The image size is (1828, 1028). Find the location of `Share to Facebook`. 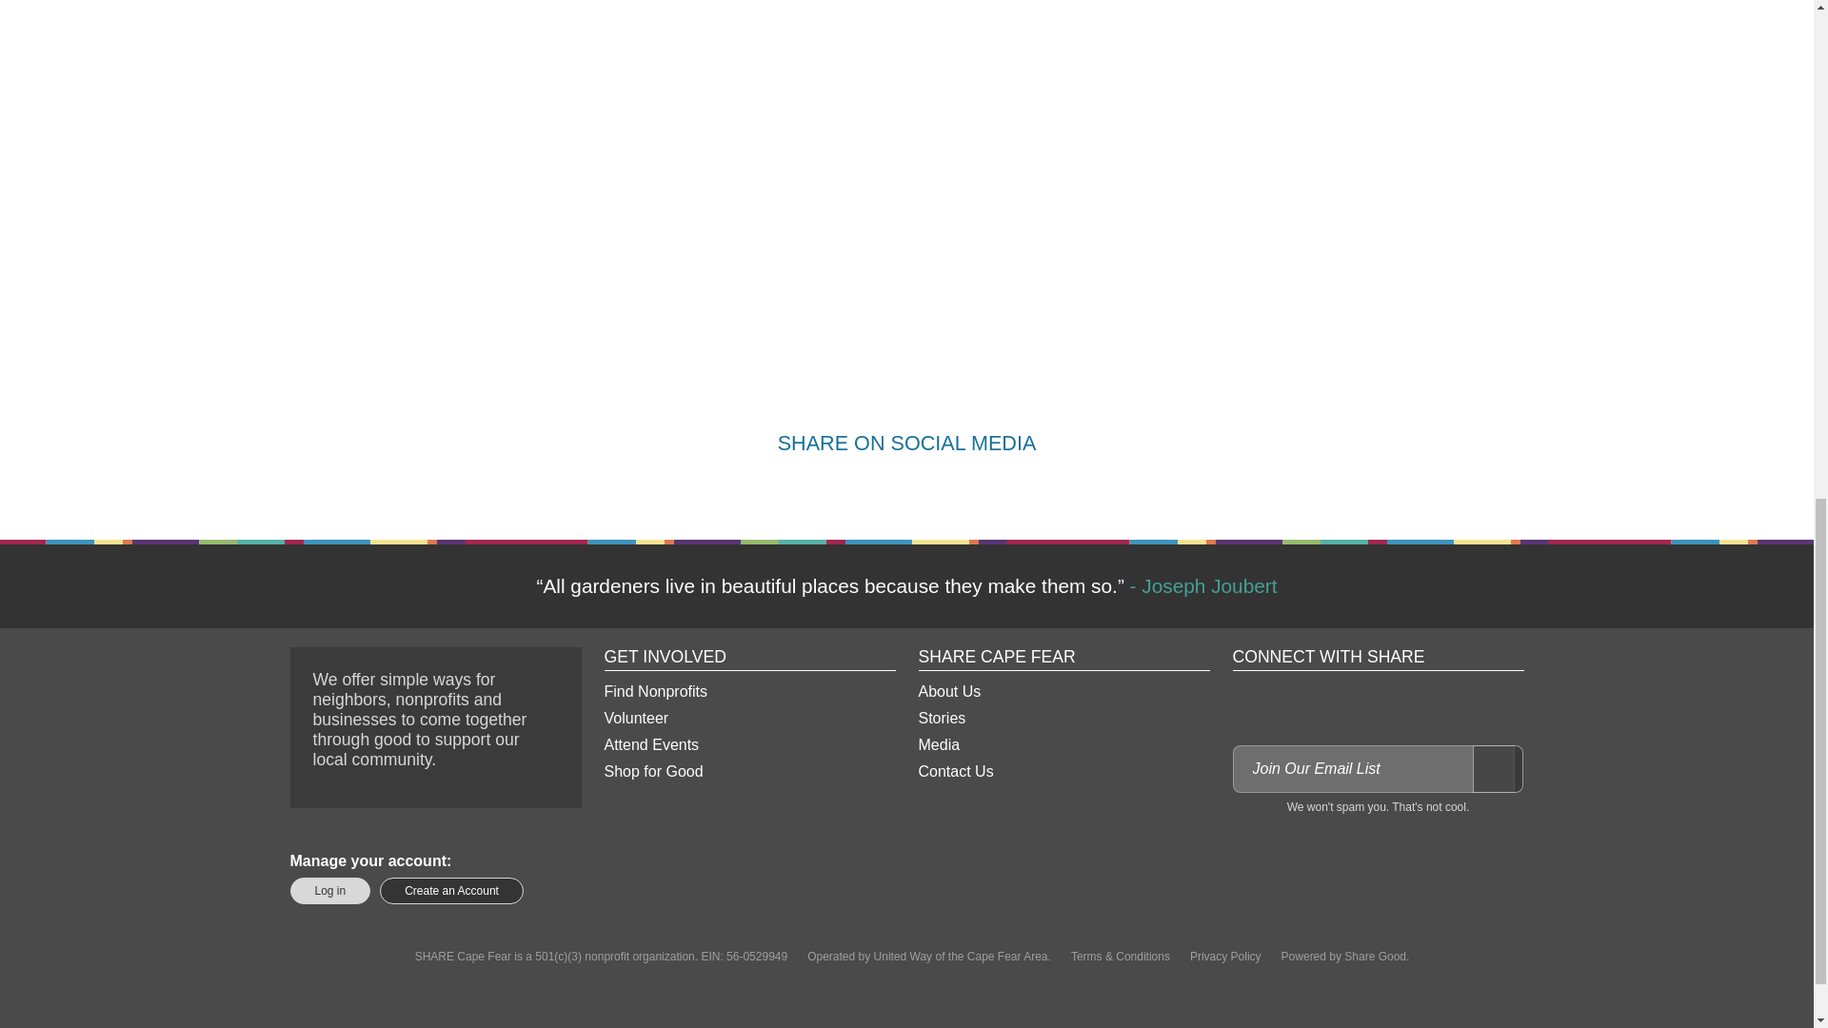

Share to Facebook is located at coordinates (838, 489).